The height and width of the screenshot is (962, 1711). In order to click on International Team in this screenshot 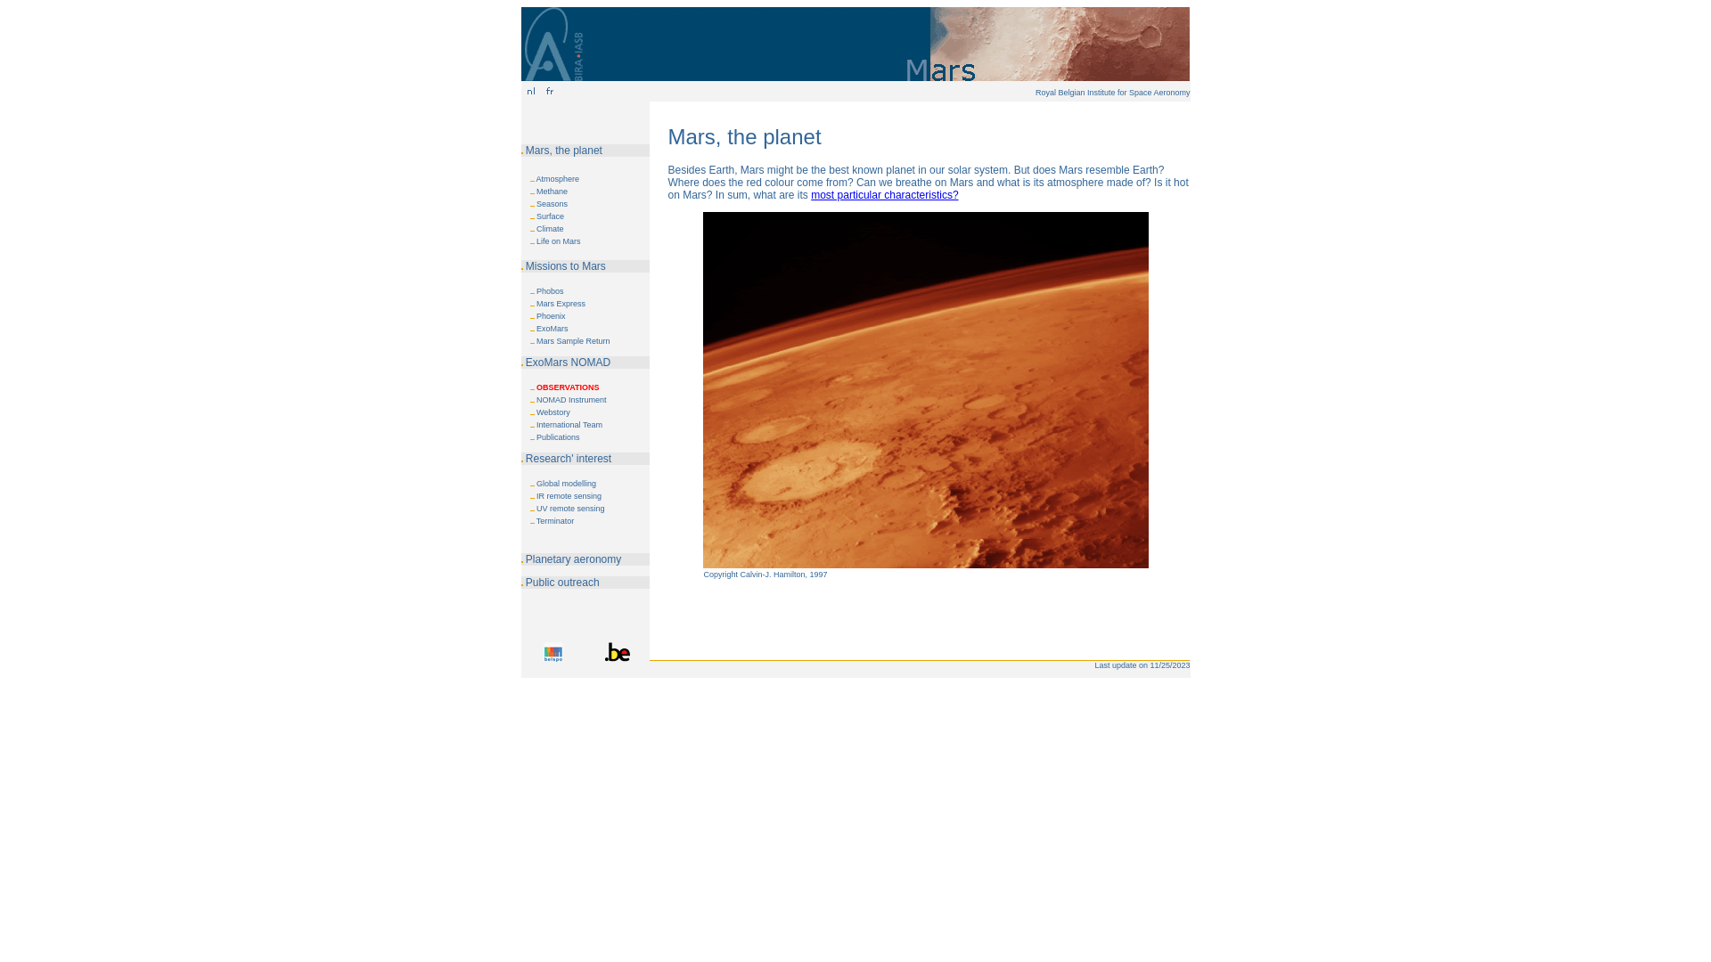, I will do `click(569, 425)`.